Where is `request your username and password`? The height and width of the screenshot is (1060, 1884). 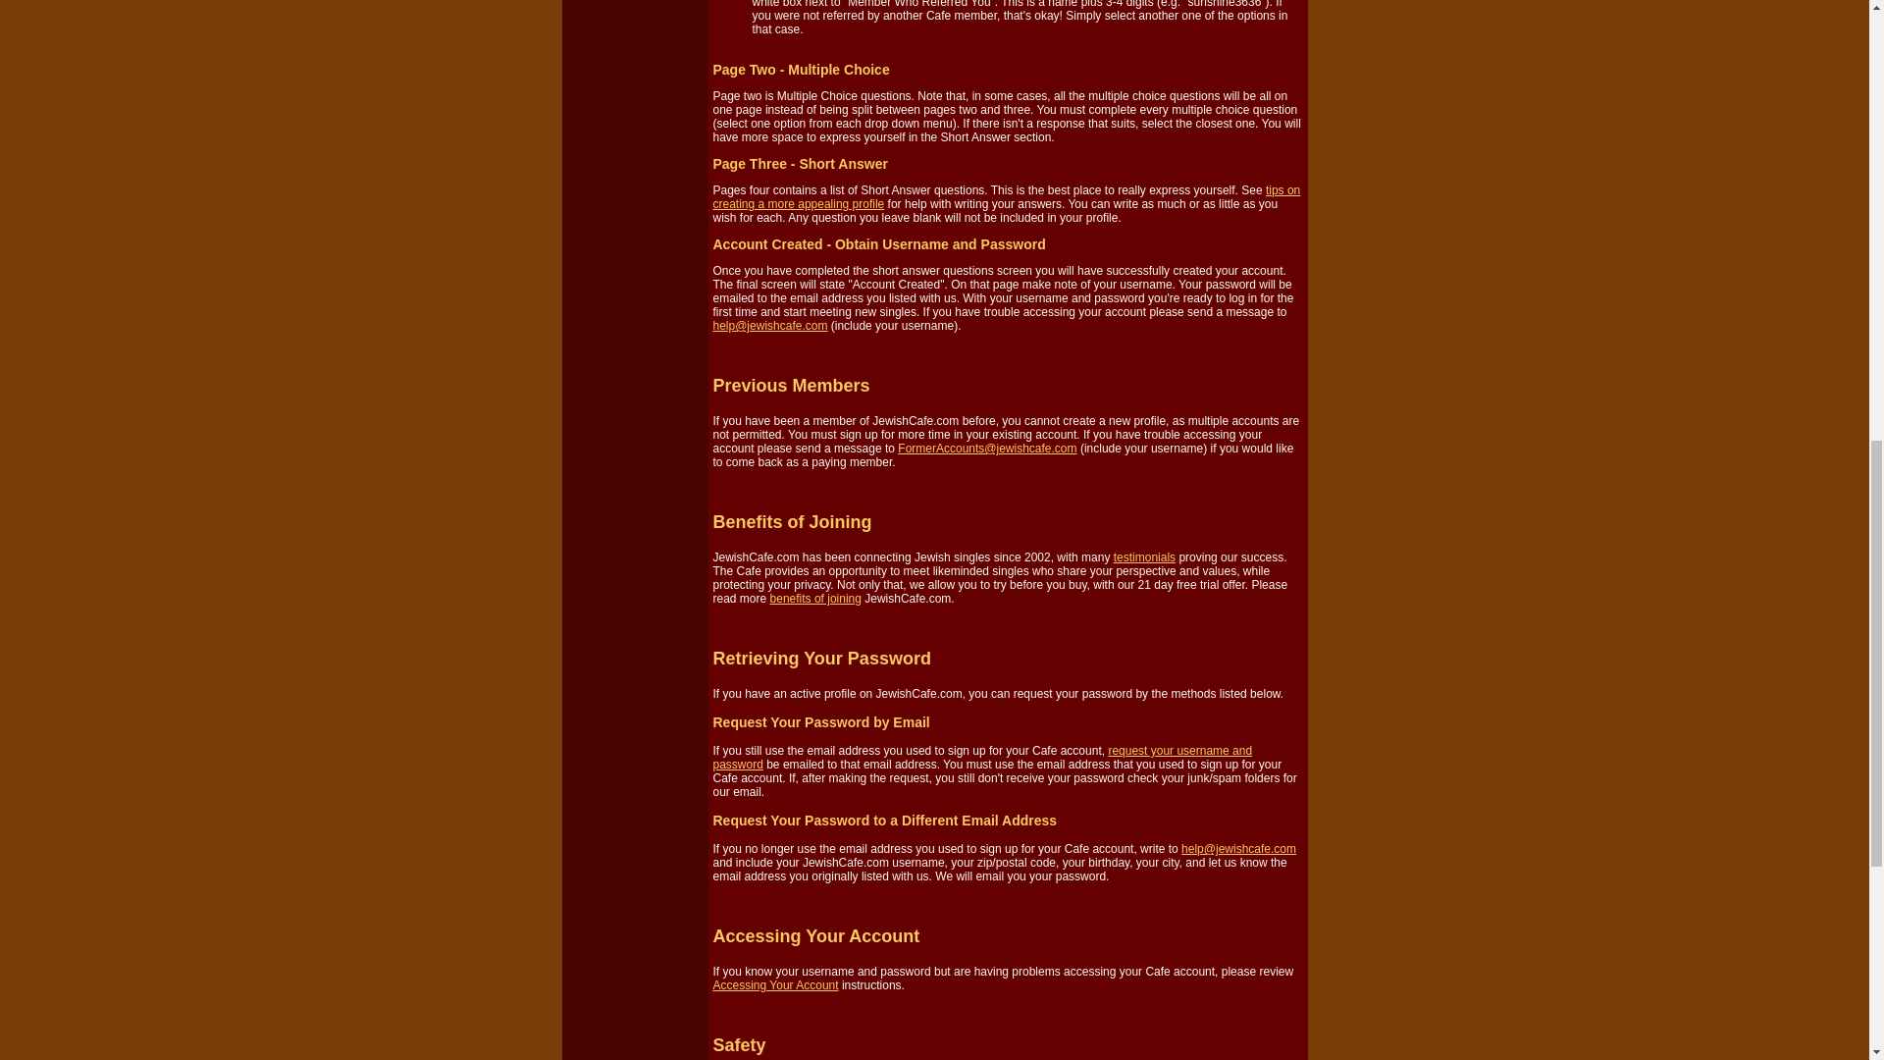
request your username and password is located at coordinates (981, 758).